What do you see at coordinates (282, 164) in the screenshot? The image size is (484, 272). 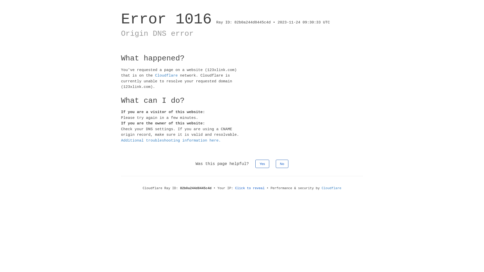 I see `No` at bounding box center [282, 164].